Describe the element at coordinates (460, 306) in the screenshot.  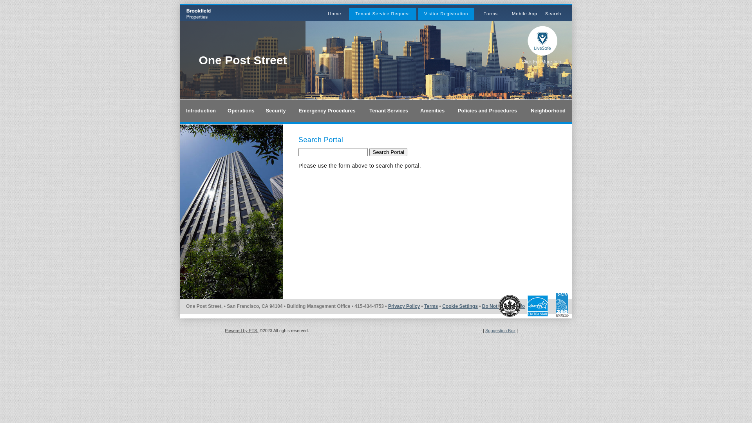
I see `Cookie Settings` at that location.